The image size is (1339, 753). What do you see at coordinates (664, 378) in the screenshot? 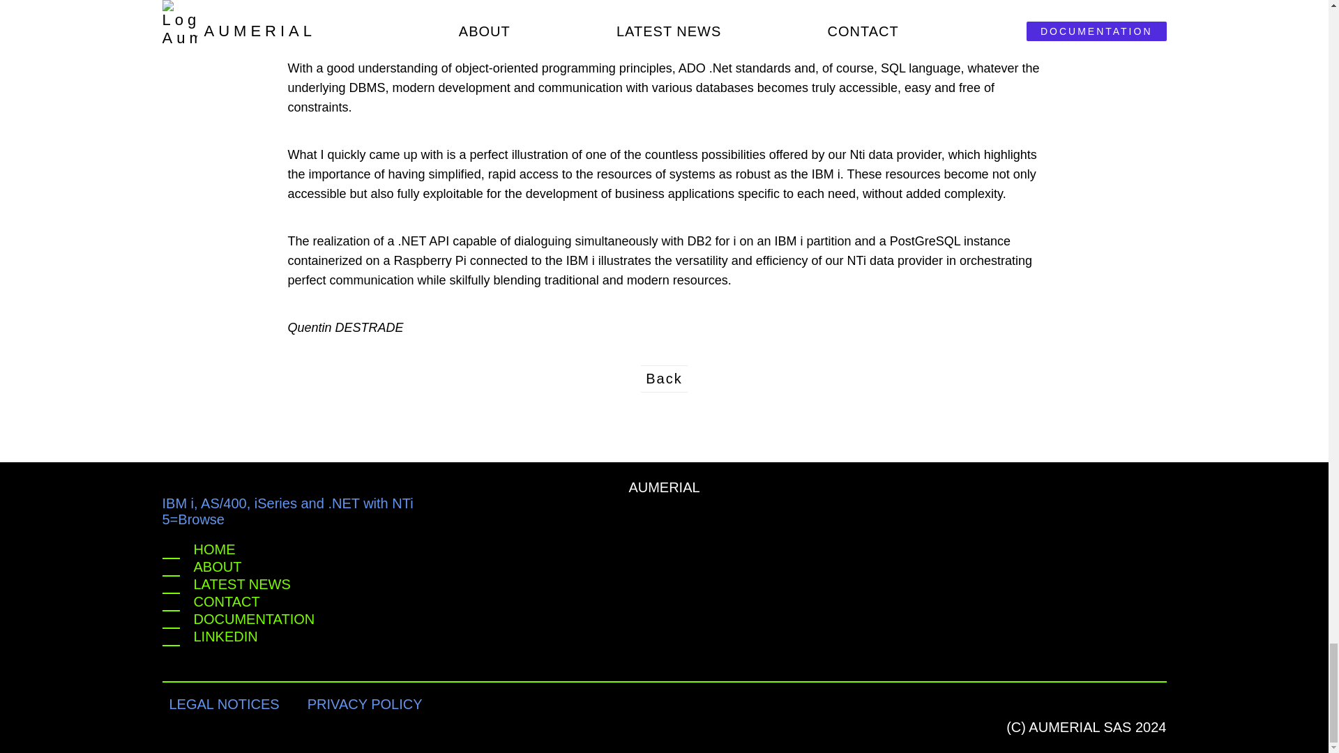
I see `Back` at bounding box center [664, 378].